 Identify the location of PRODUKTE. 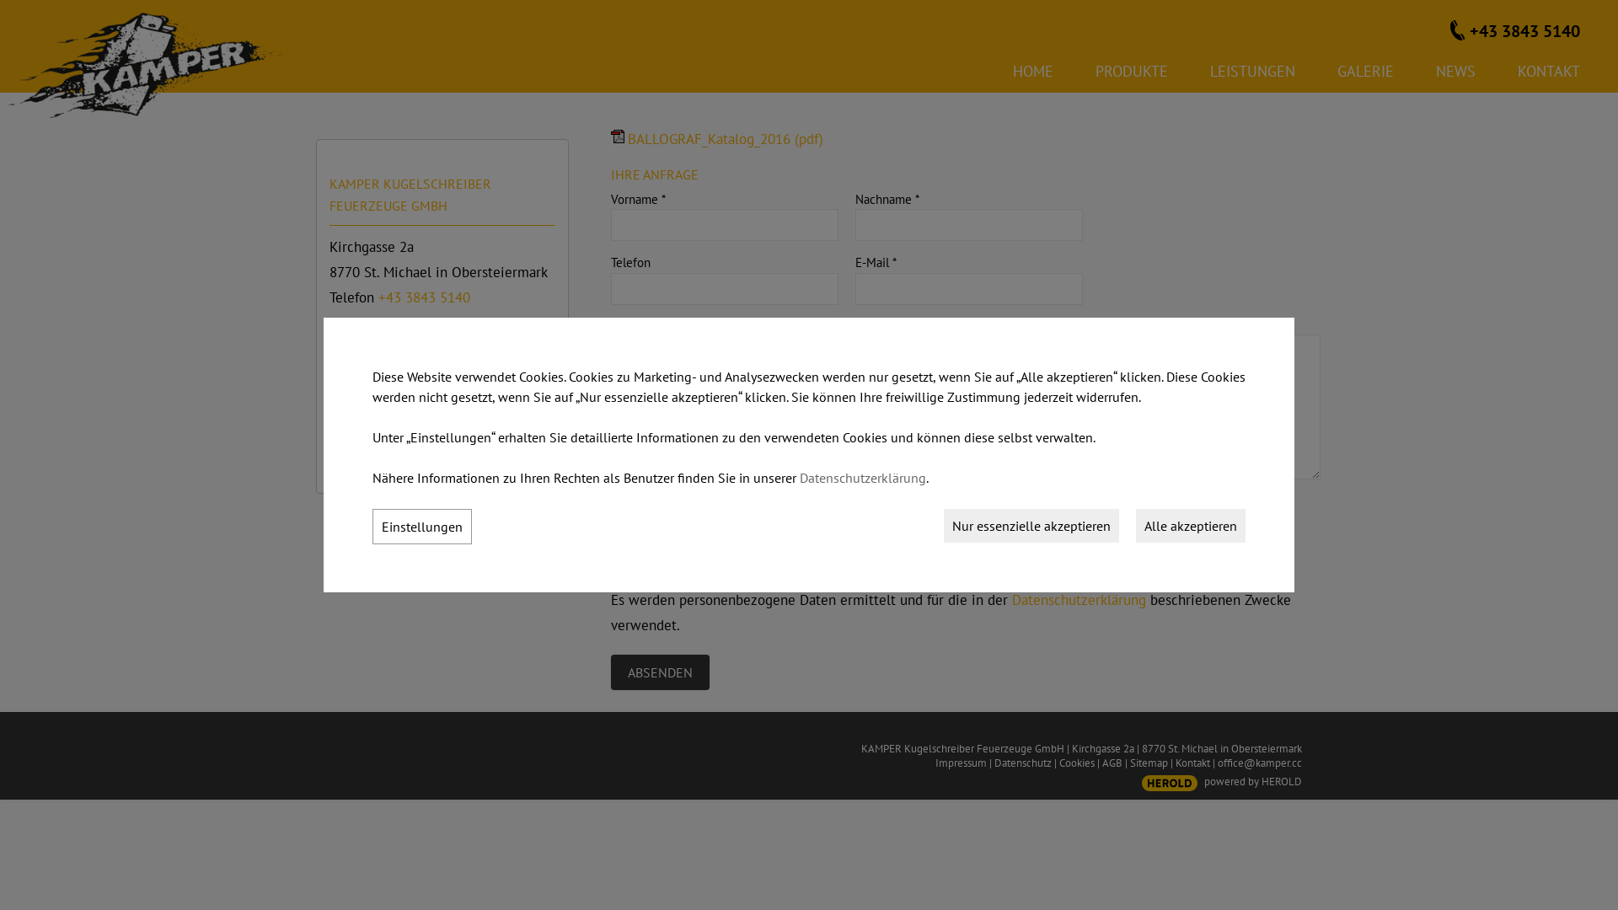
(1132, 76).